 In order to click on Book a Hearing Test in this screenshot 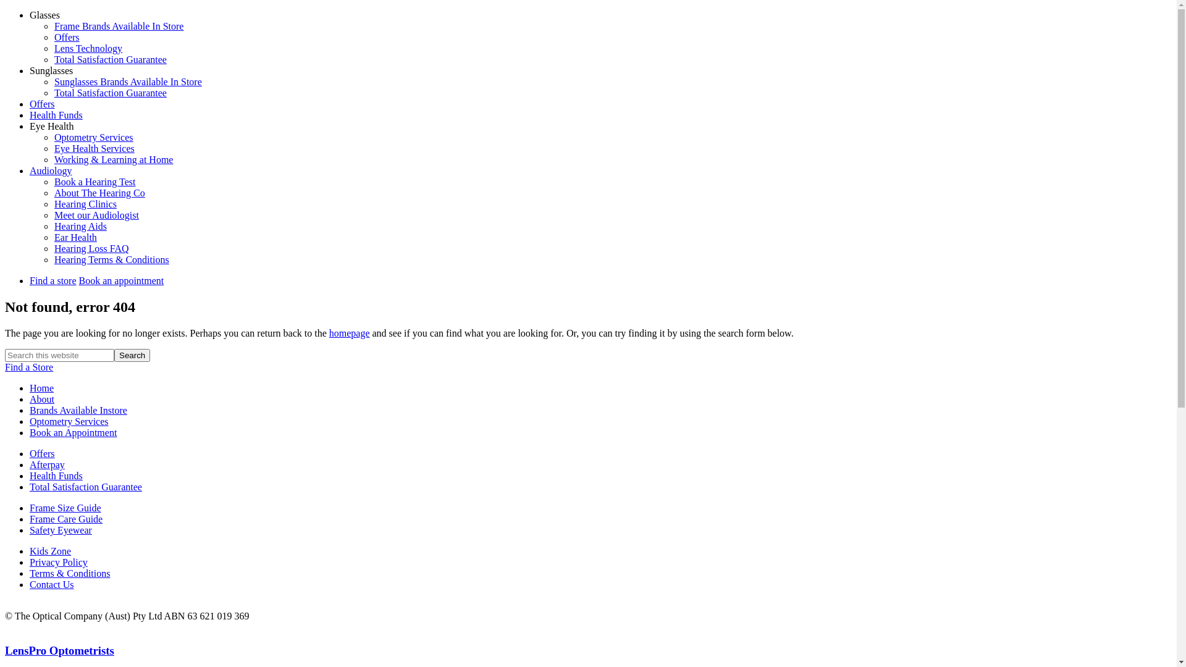, I will do `click(95, 182)`.